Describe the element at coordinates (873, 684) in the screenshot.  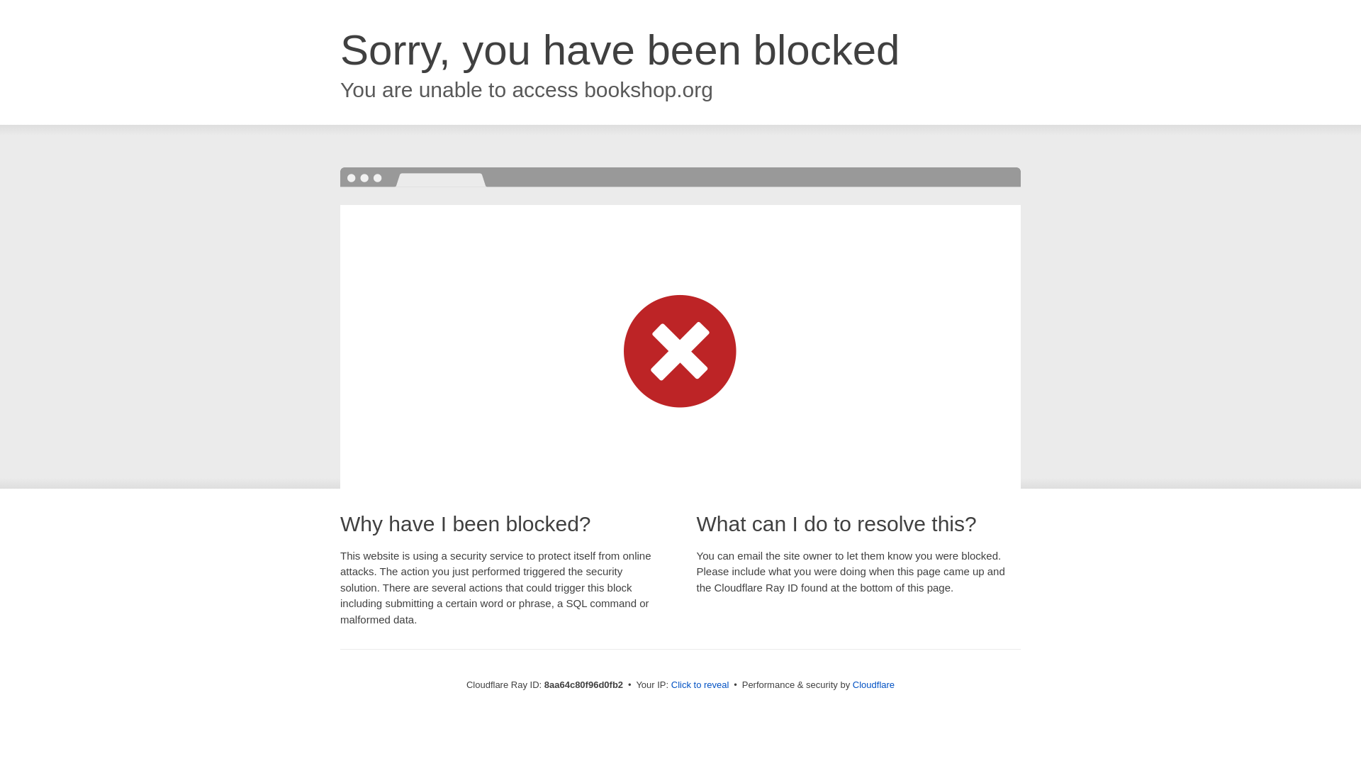
I see `Cloudflare` at that location.